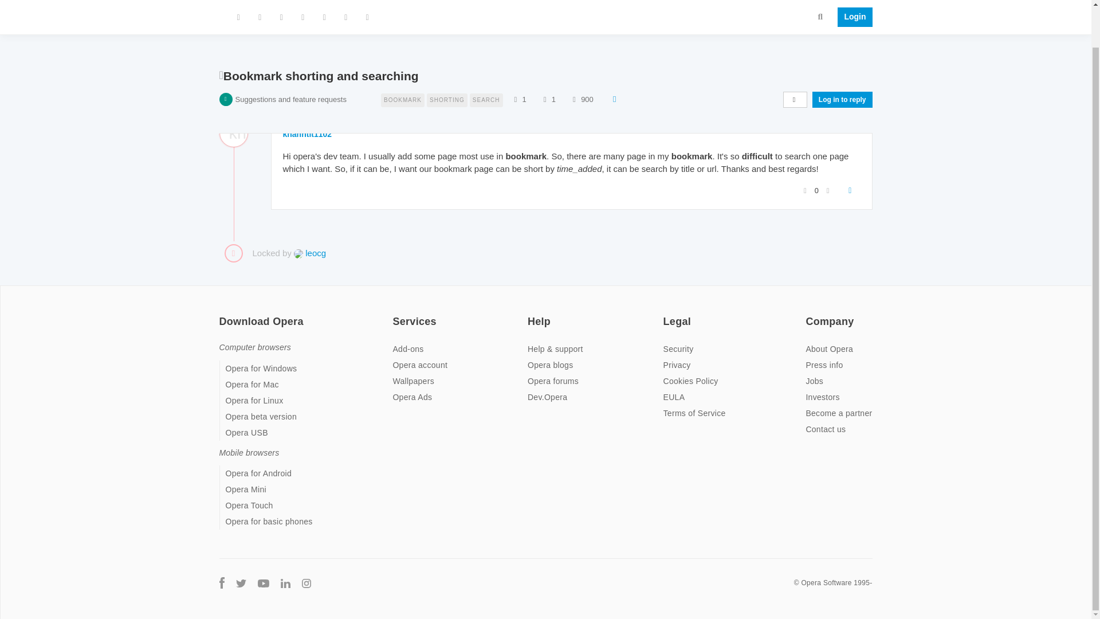 This screenshot has height=619, width=1100. What do you see at coordinates (486, 73) in the screenshot?
I see `SEARCH` at bounding box center [486, 73].